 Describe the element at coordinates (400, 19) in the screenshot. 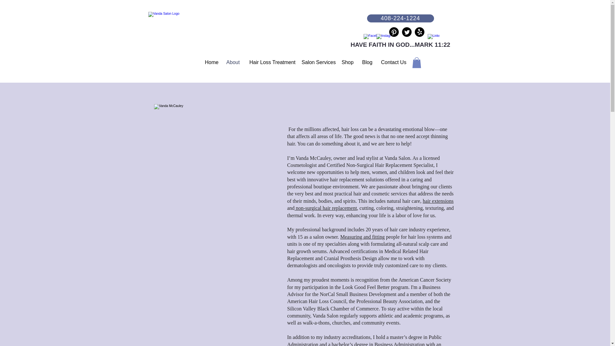

I see `408-224-1224` at that location.